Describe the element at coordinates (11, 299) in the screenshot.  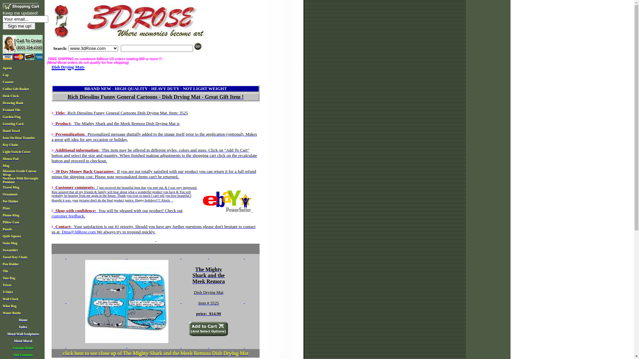
I see `Wall Clock` at that location.